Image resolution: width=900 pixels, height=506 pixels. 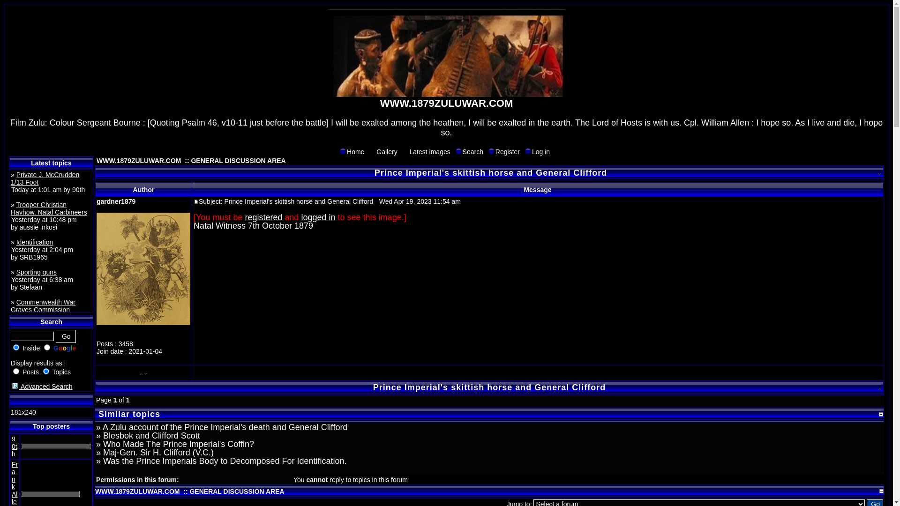 I want to click on logged in, so click(x=318, y=217).